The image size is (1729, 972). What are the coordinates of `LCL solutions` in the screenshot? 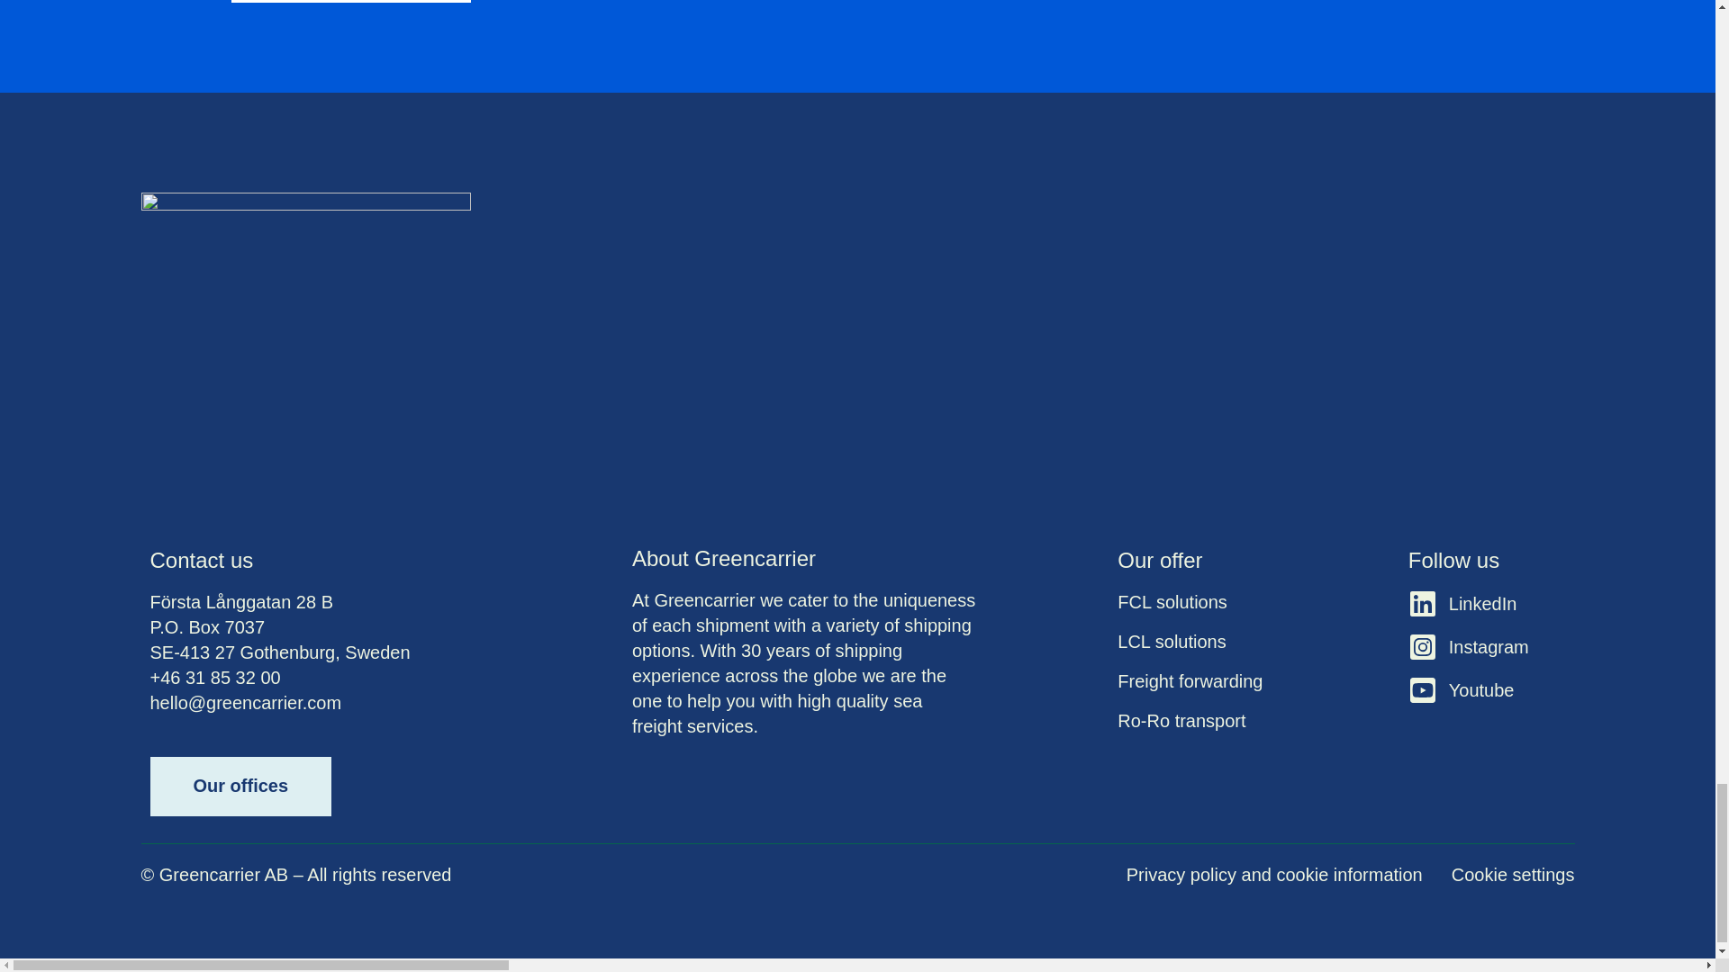 It's located at (1244, 641).